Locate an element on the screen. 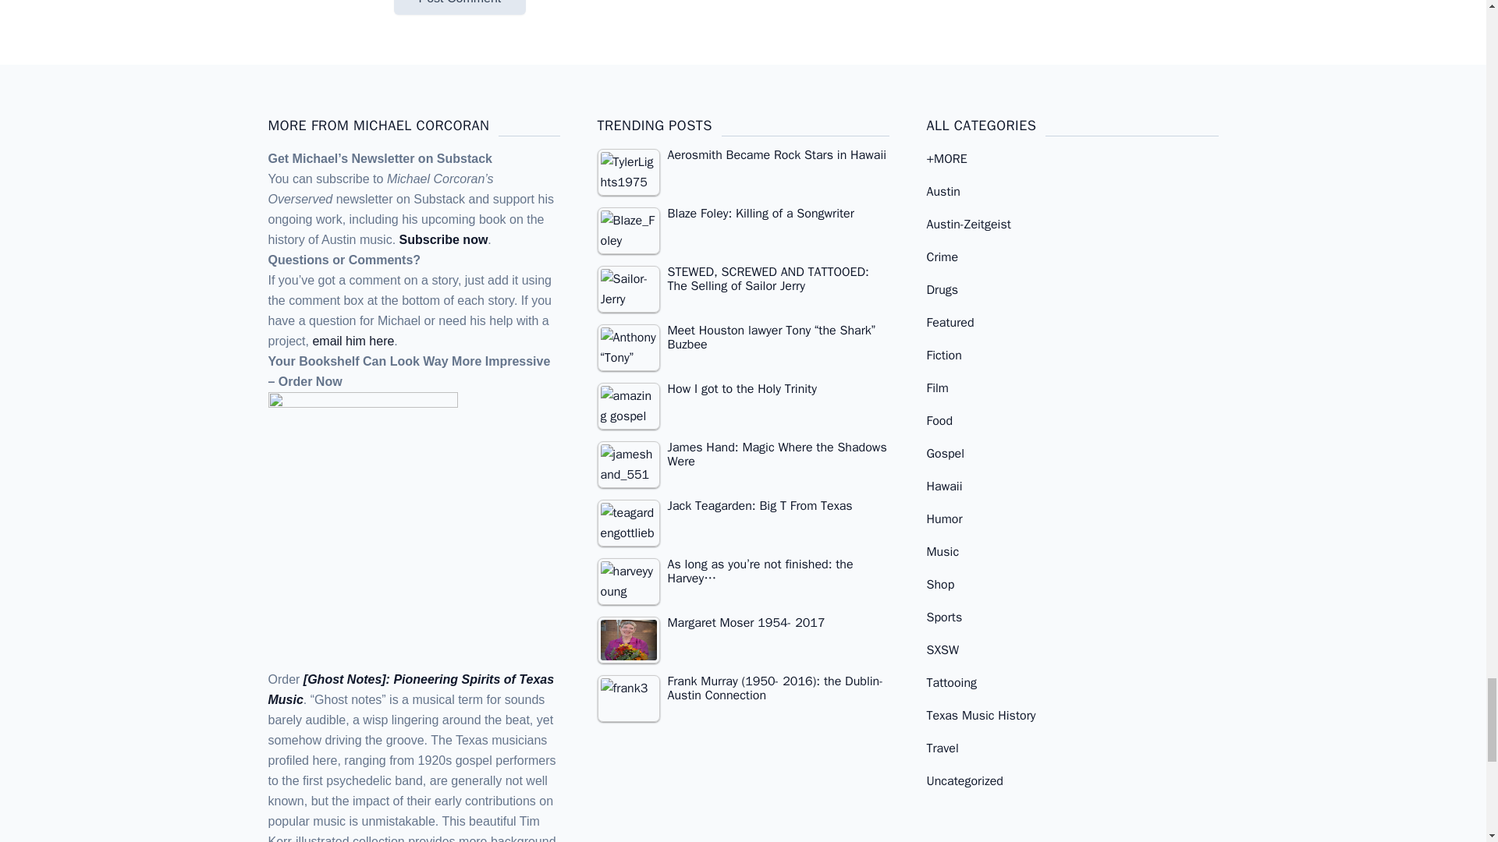 Image resolution: width=1498 pixels, height=842 pixels. James Hand: Magic Where the Shadows Were is located at coordinates (629, 465).